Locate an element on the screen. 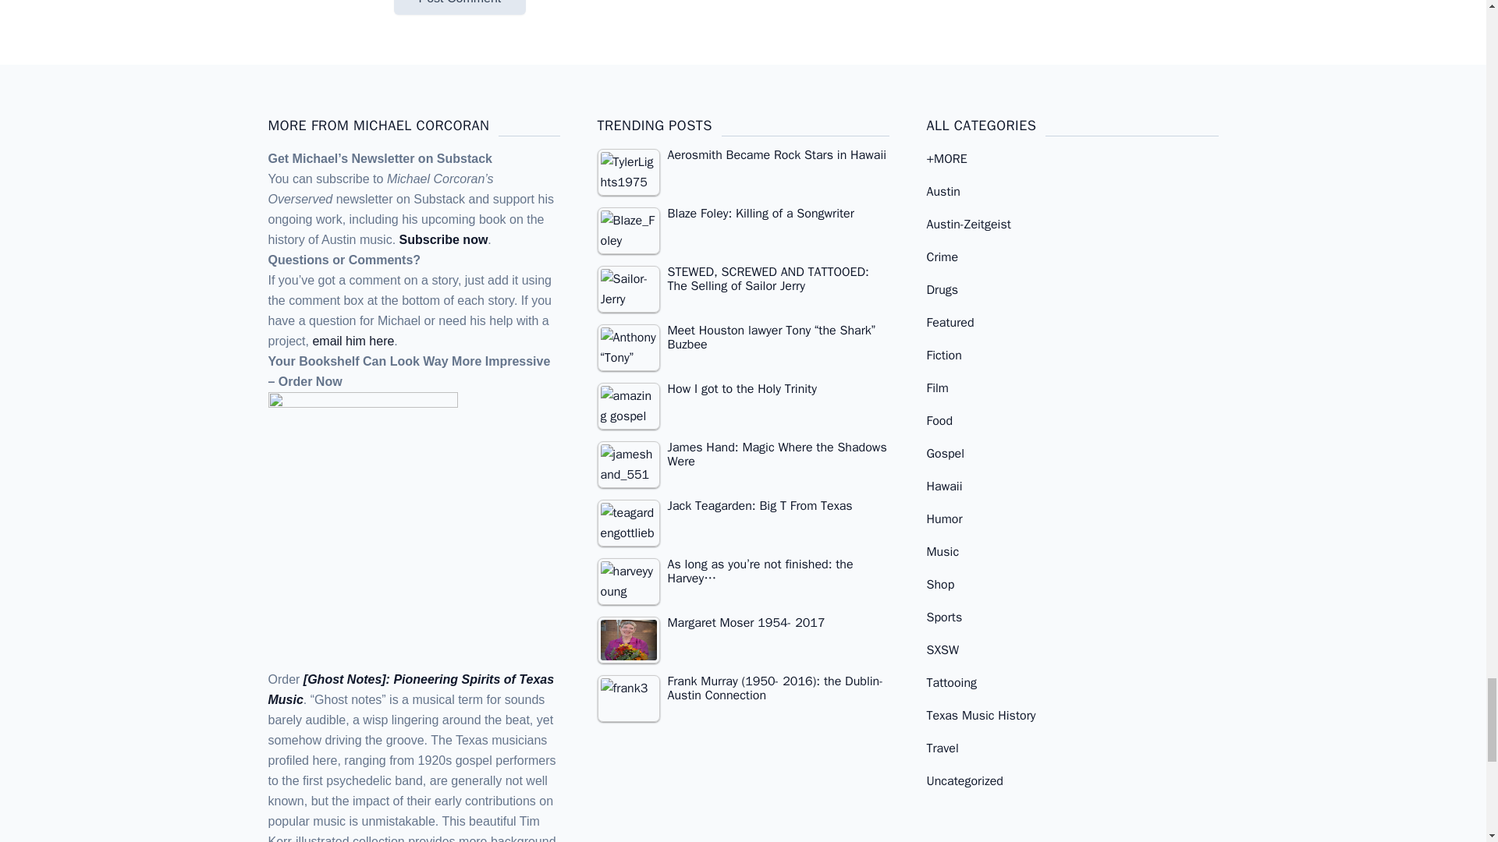 Image resolution: width=1498 pixels, height=842 pixels. James Hand: Magic Where the Shadows Were is located at coordinates (629, 465).